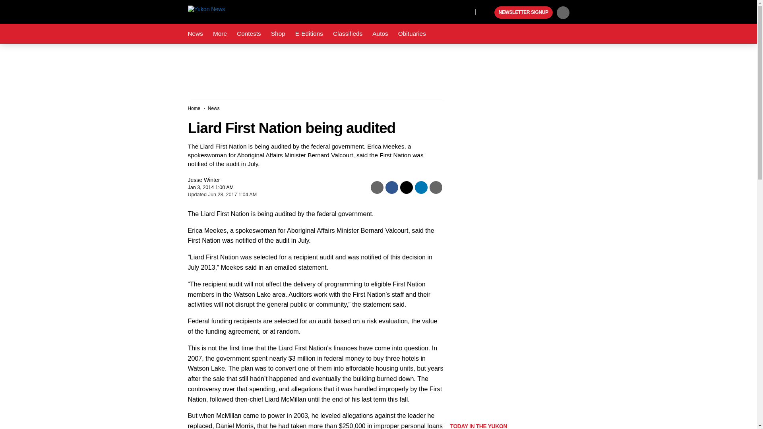 The height and width of the screenshot is (429, 763). I want to click on Black Press Media, so click(487, 13).